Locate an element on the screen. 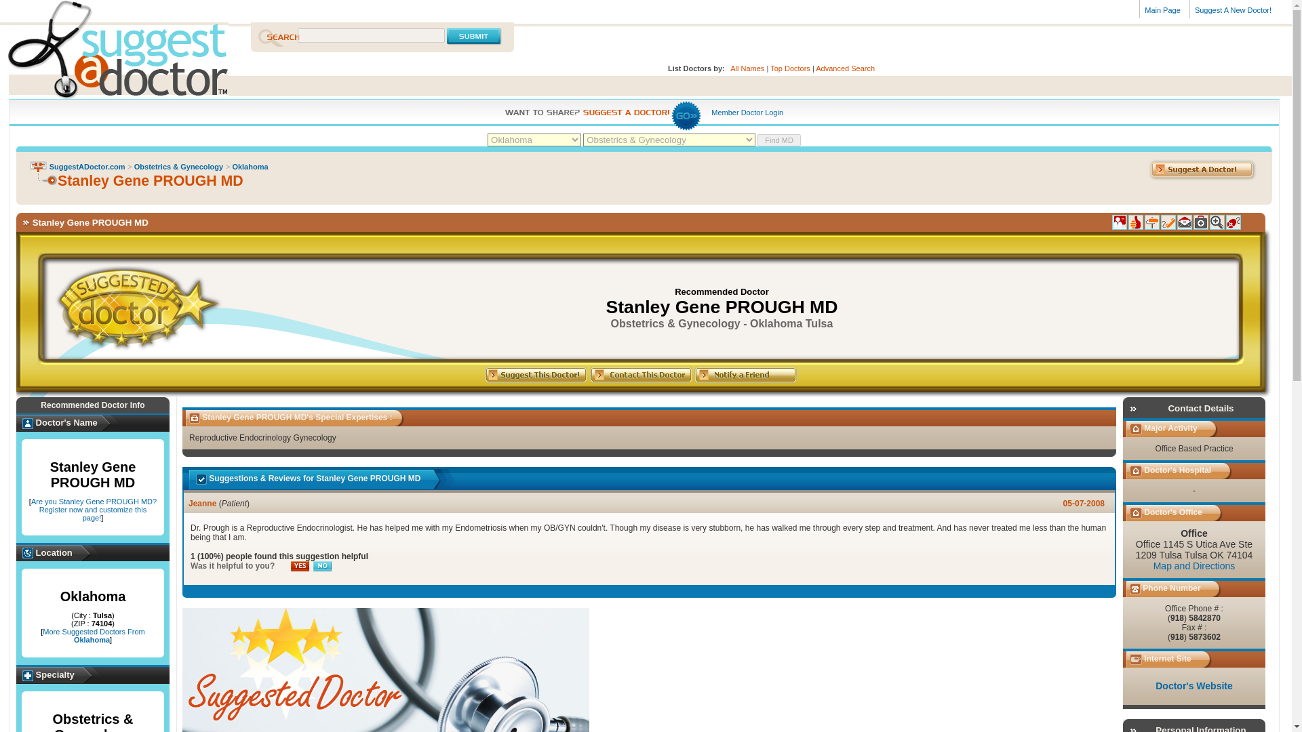 This screenshot has width=1302, height=732. Top Doctors is located at coordinates (790, 68).